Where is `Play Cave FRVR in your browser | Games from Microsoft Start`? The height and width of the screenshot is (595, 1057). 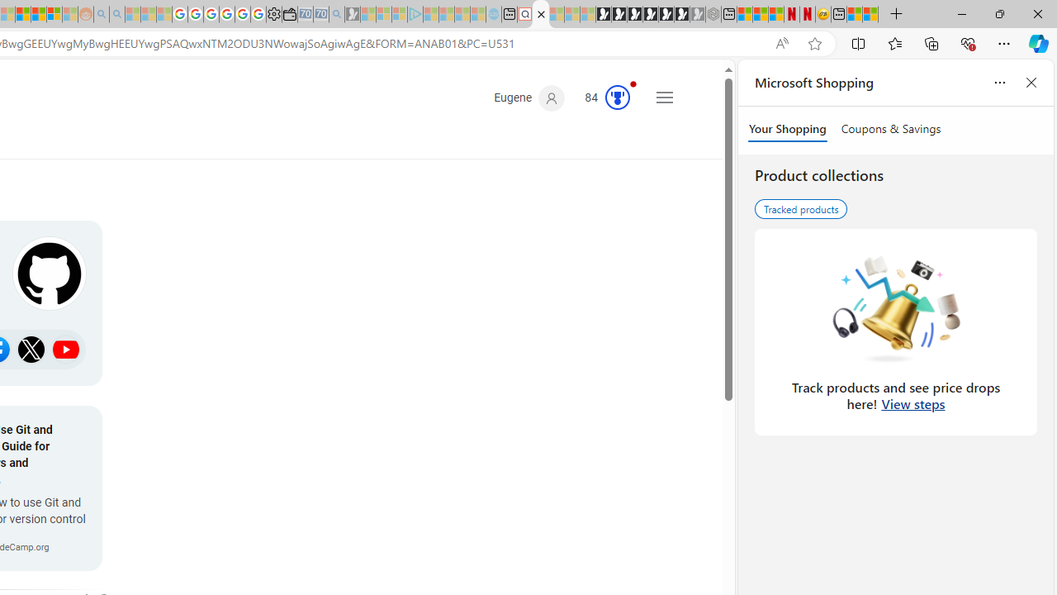
Play Cave FRVR in your browser | Games from Microsoft Start is located at coordinates (635, 15).